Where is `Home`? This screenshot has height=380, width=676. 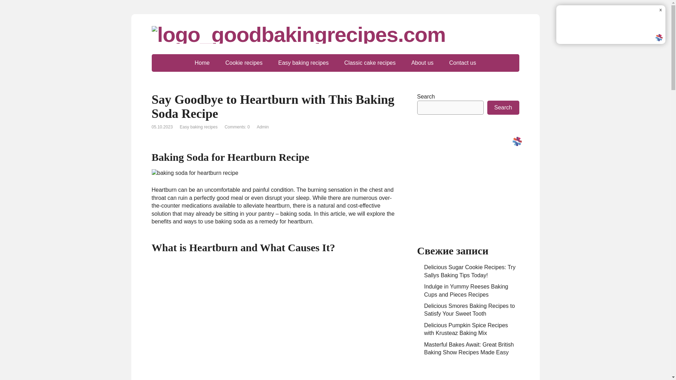
Home is located at coordinates (202, 63).